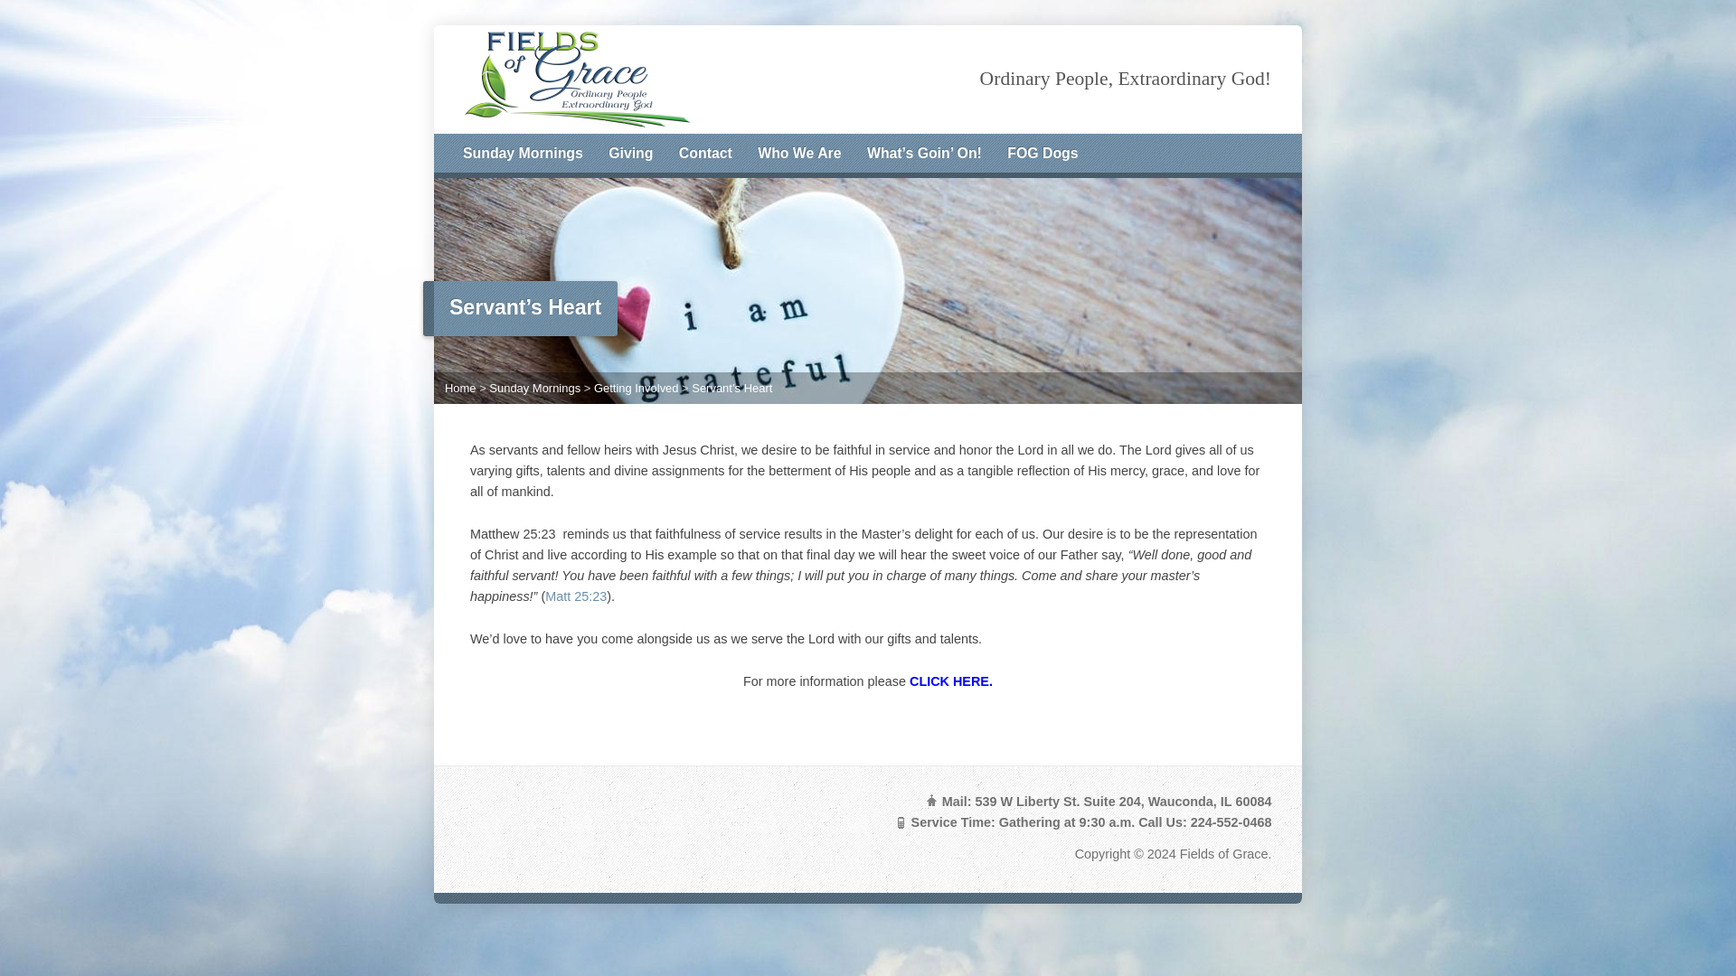 The width and height of the screenshot is (1736, 976). Describe the element at coordinates (575, 596) in the screenshot. I see `Matt 25:23` at that location.